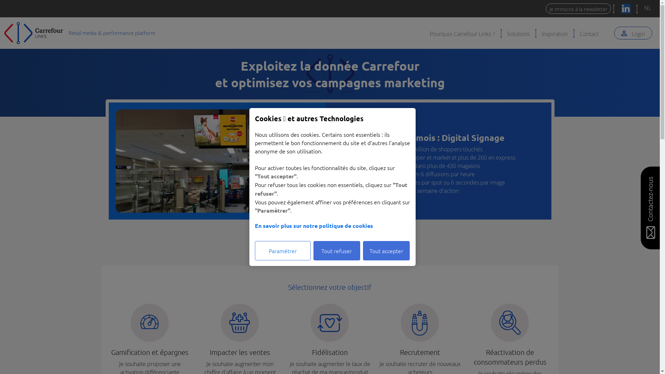  What do you see at coordinates (337, 251) in the screenshot?
I see `Tout refuser` at bounding box center [337, 251].